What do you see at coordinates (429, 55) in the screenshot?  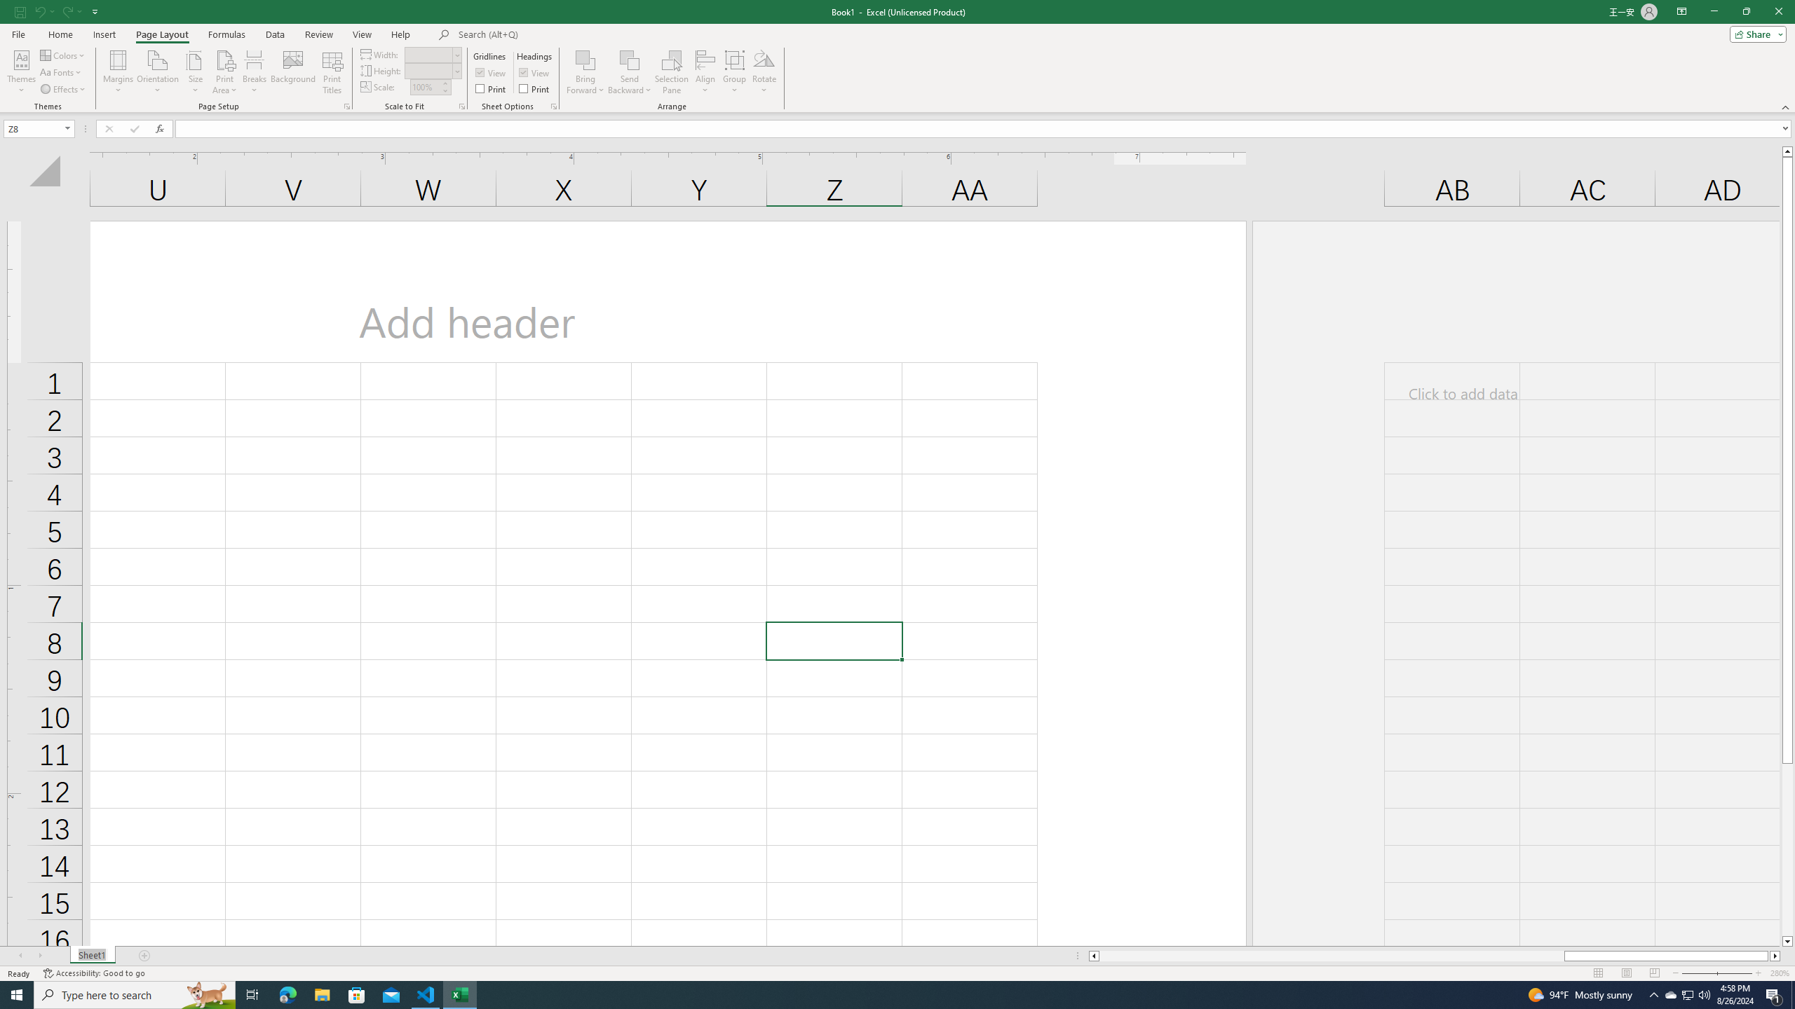 I see `Width` at bounding box center [429, 55].